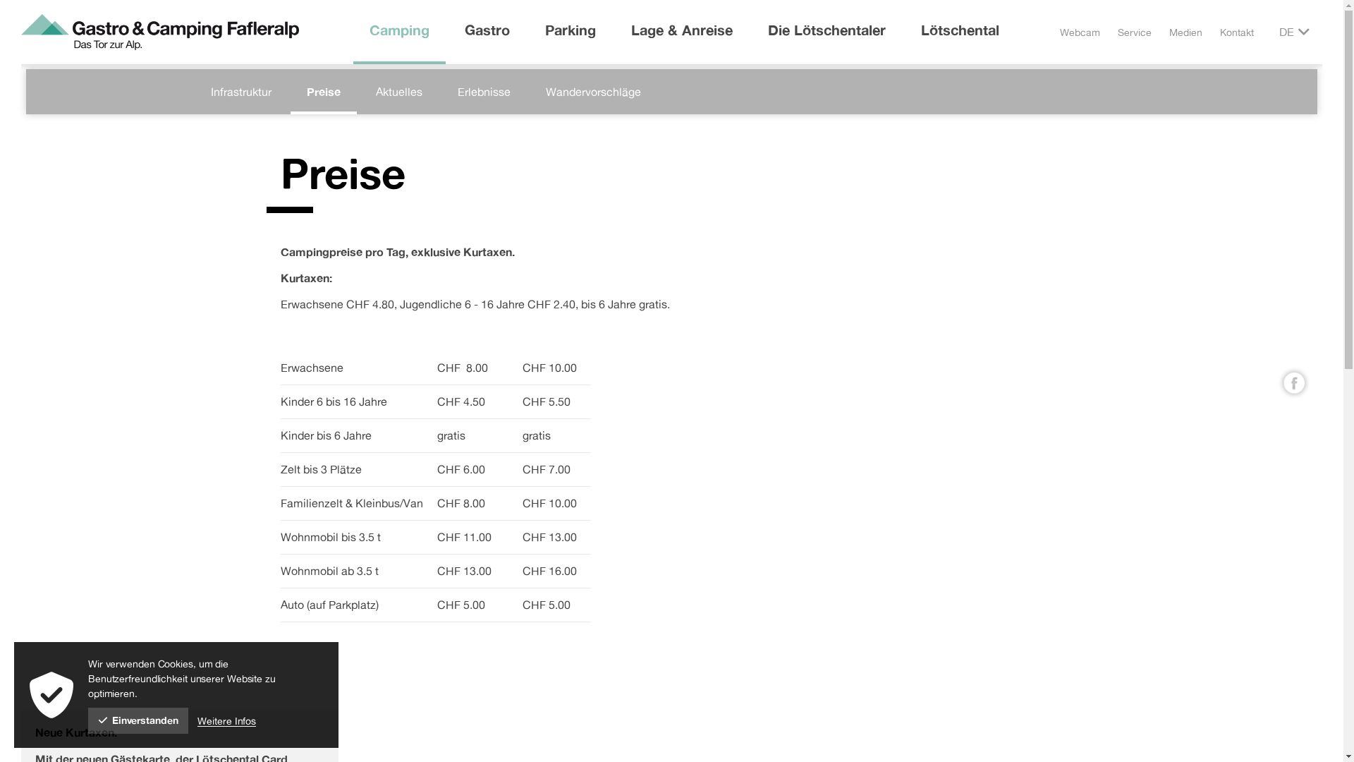 This screenshot has height=762, width=1354. I want to click on Gastro, so click(487, 30).